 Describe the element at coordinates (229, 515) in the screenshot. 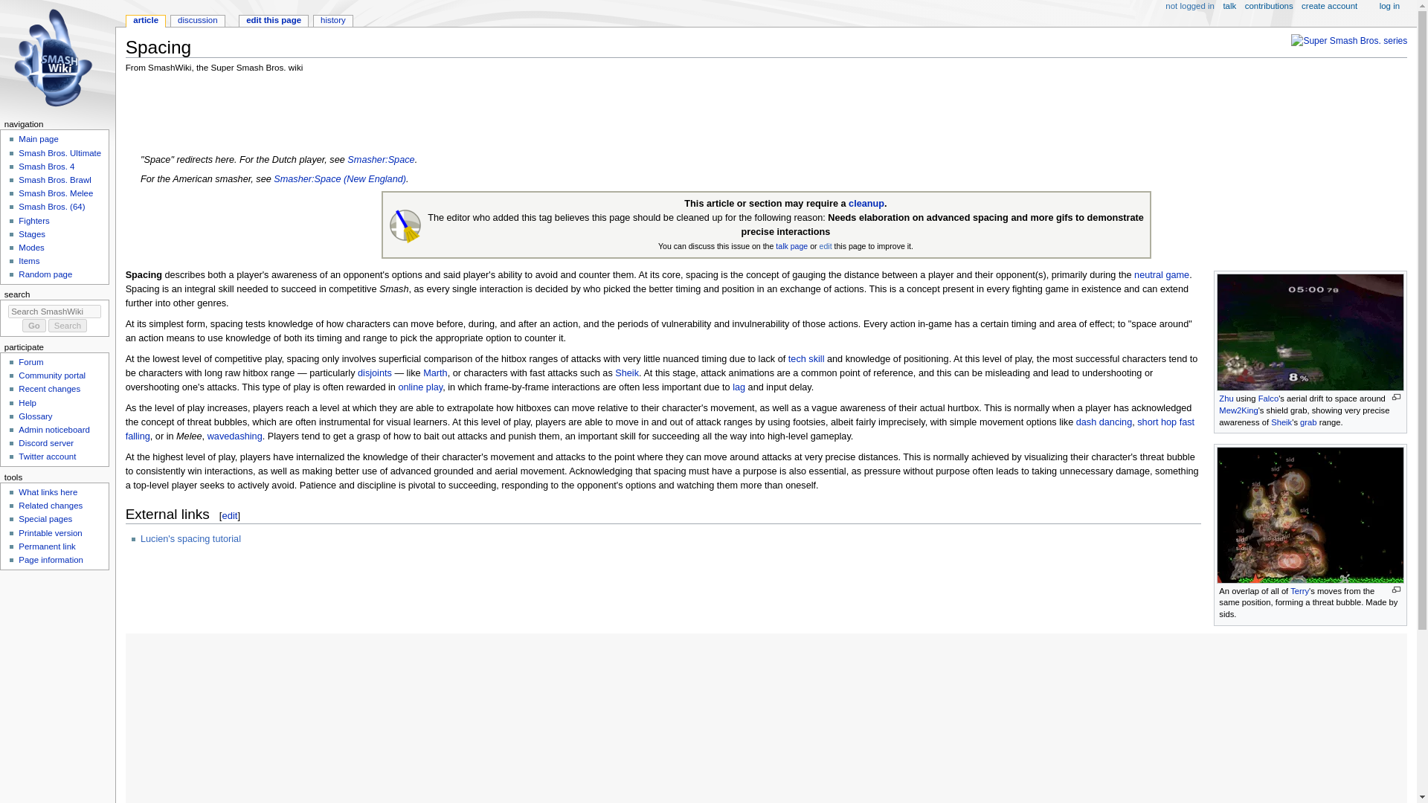

I see `edit` at that location.